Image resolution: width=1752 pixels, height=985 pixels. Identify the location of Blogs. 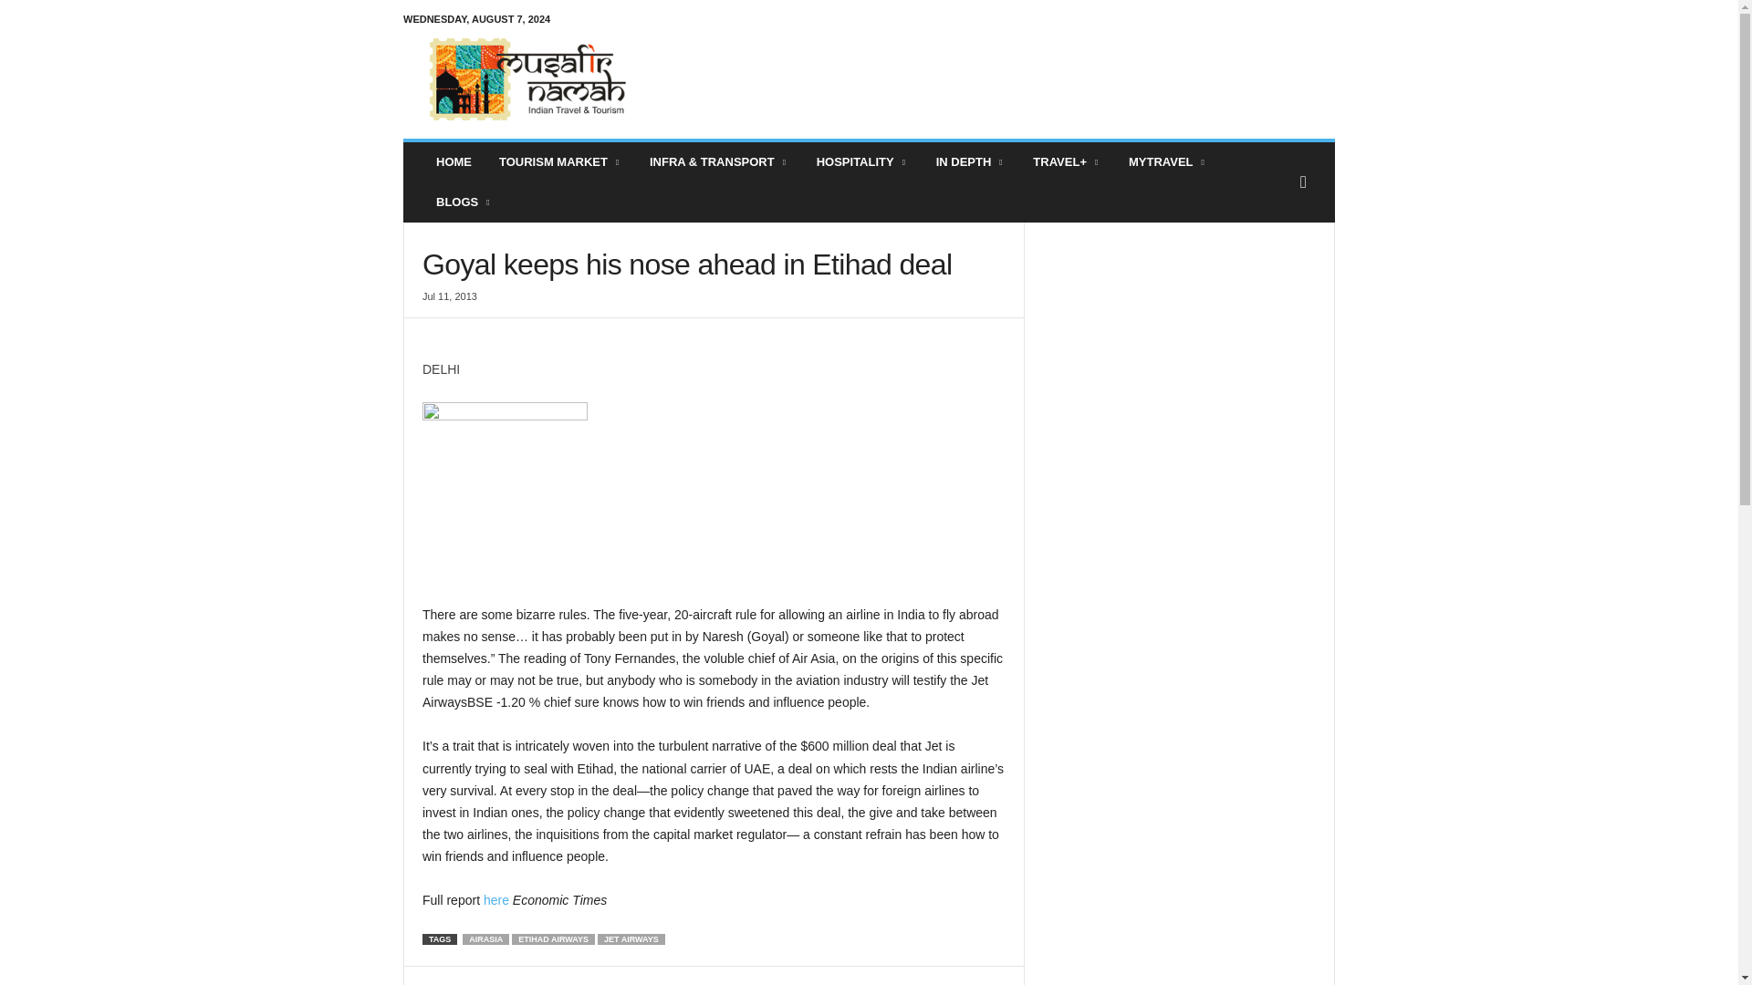
(464, 202).